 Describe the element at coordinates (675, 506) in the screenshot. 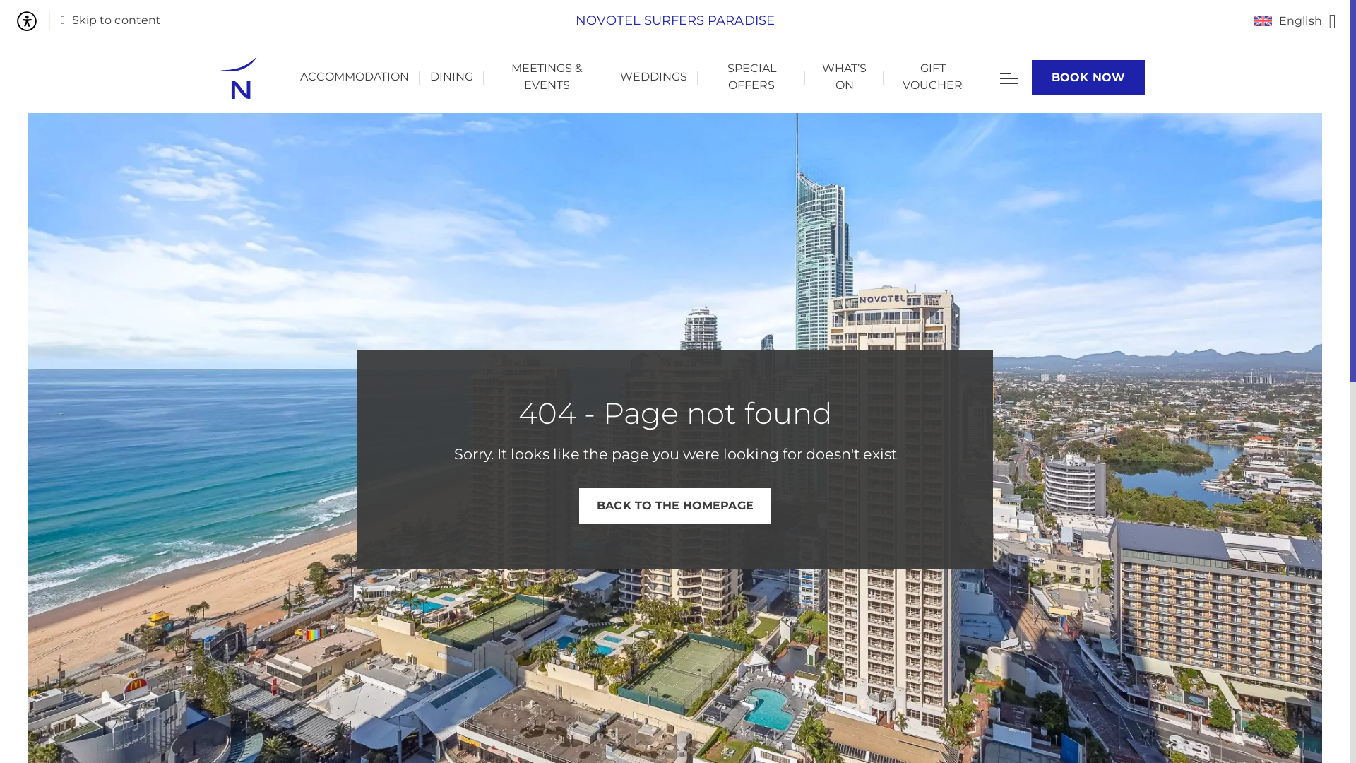

I see `BACK TO THE HOMEPAGE` at that location.